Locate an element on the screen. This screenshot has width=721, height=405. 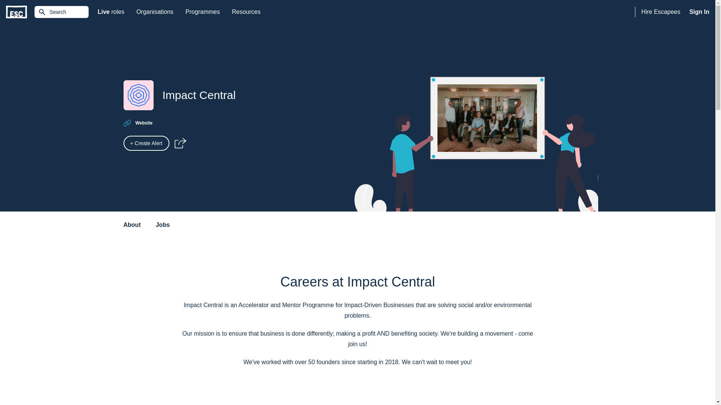
Organisations is located at coordinates (155, 12).